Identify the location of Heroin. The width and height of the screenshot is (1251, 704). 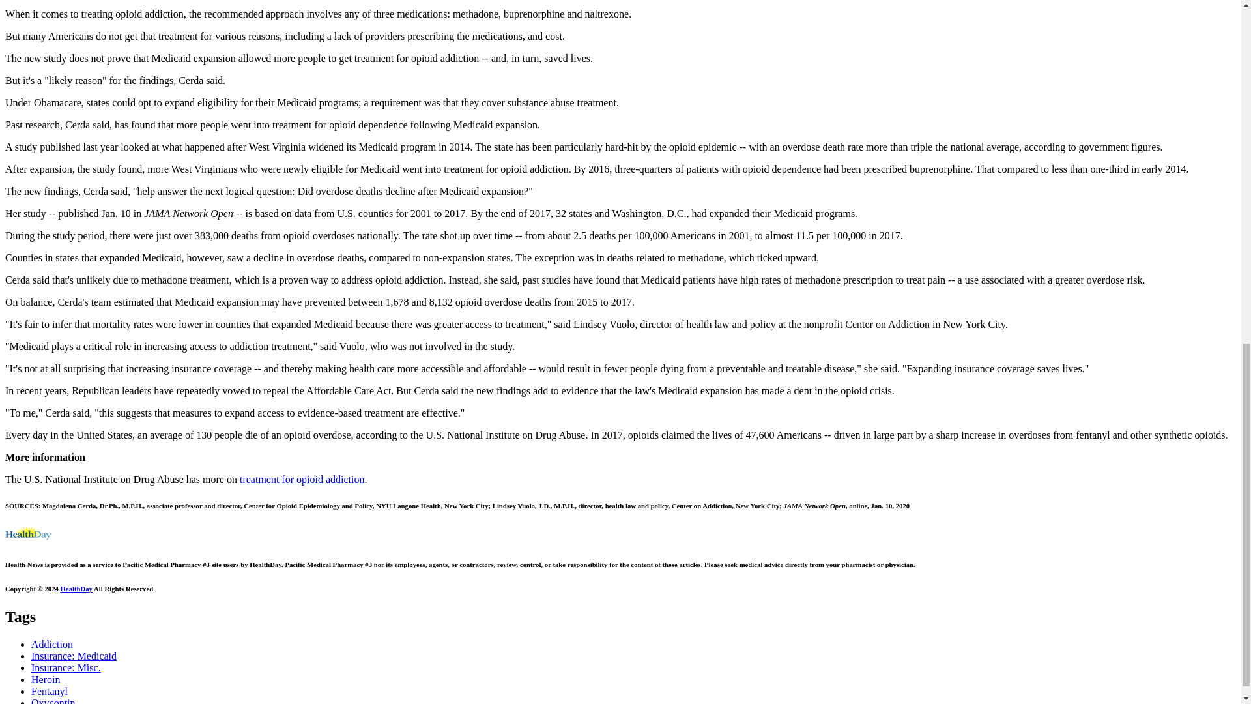
(46, 679).